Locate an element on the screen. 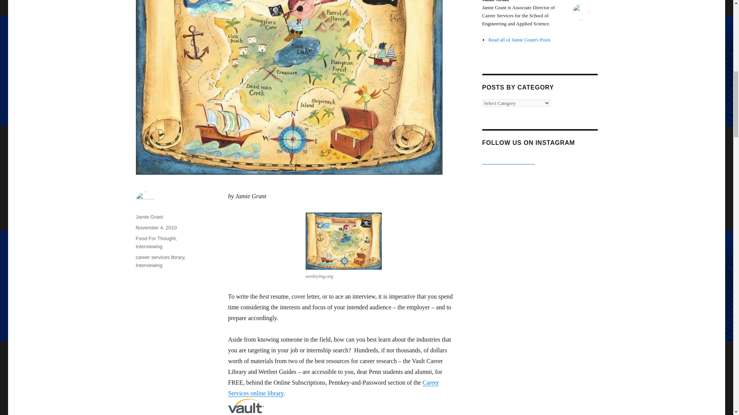 Image resolution: width=739 pixels, height=415 pixels. November 4, 2010 is located at coordinates (155, 227).